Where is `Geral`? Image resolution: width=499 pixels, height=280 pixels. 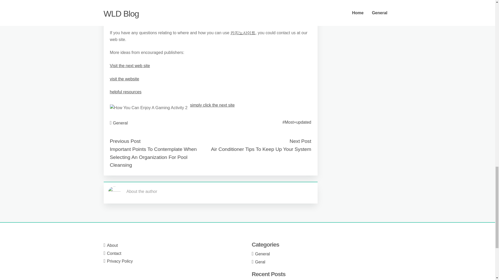 Geral is located at coordinates (260, 262).